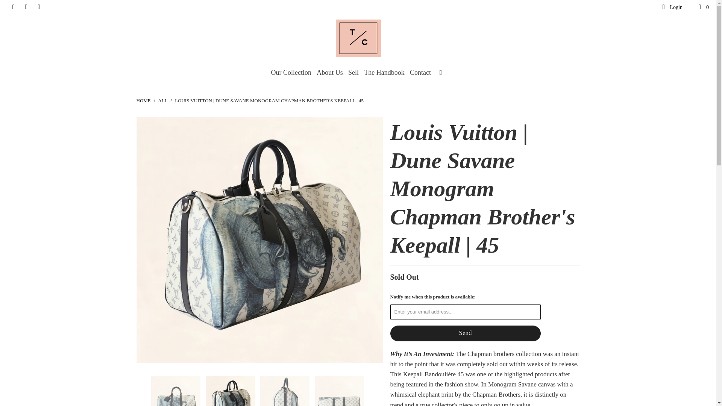 Image resolution: width=722 pixels, height=406 pixels. What do you see at coordinates (466, 333) in the screenshot?
I see `Send` at bounding box center [466, 333].